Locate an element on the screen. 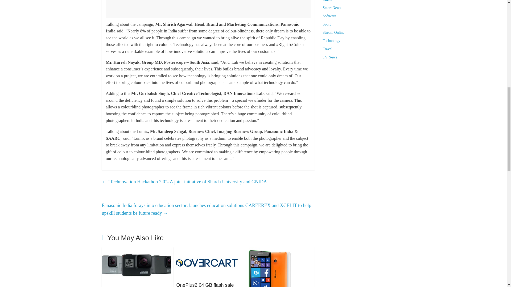 This screenshot has width=511, height=287. OnePlus2 64 GB flash sale on Overcart.com starting Rs.18,749 is located at coordinates (205, 285).